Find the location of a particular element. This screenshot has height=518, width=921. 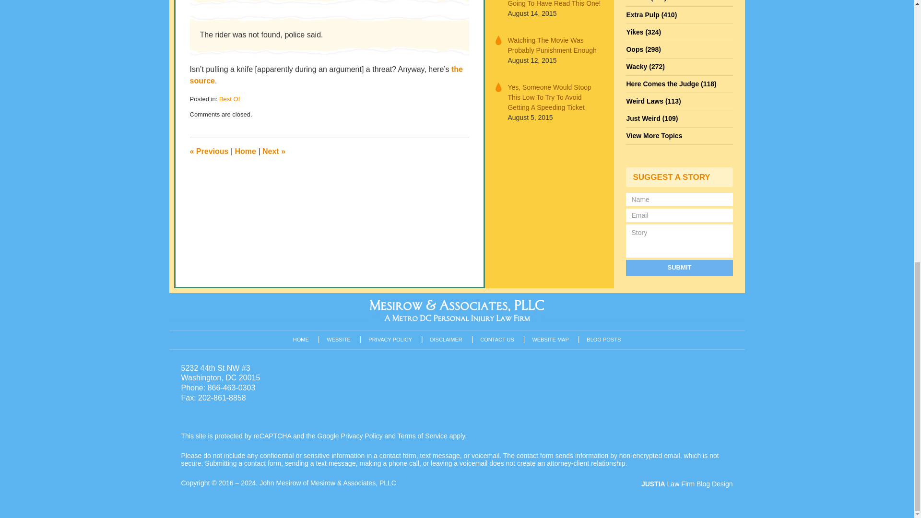

Home is located at coordinates (245, 151).